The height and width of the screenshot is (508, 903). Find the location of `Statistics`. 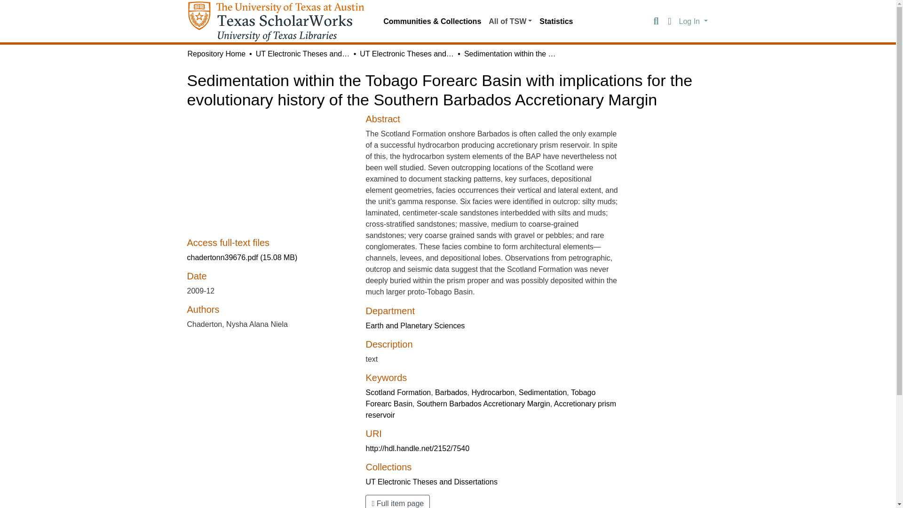

Statistics is located at coordinates (556, 21).